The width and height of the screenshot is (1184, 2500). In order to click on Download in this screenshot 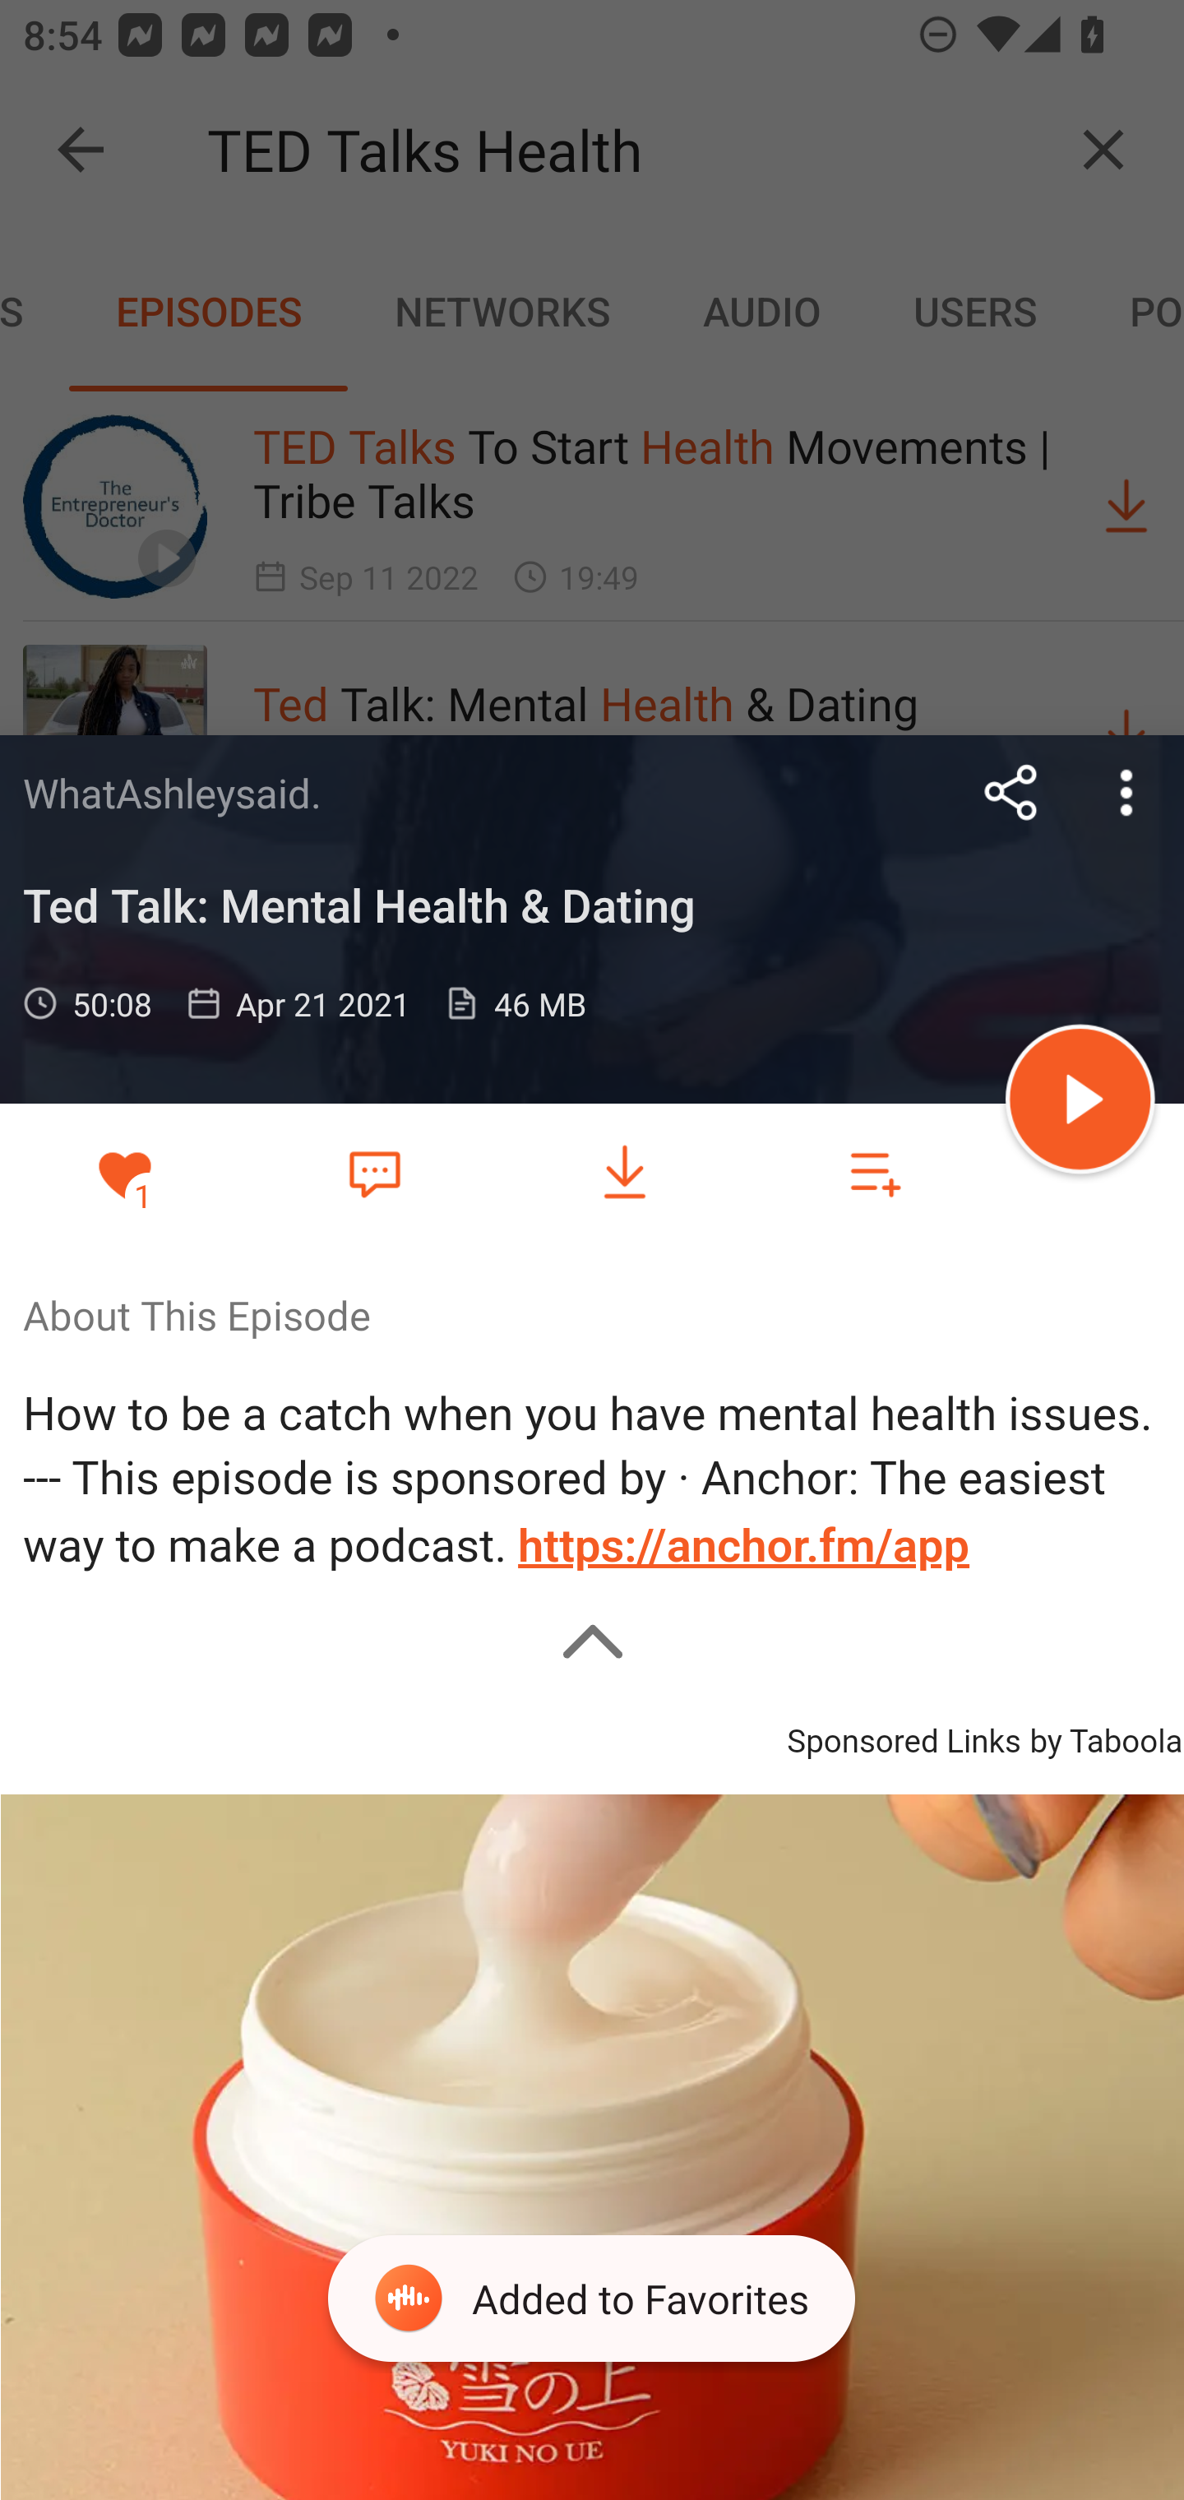, I will do `click(625, 1173)`.